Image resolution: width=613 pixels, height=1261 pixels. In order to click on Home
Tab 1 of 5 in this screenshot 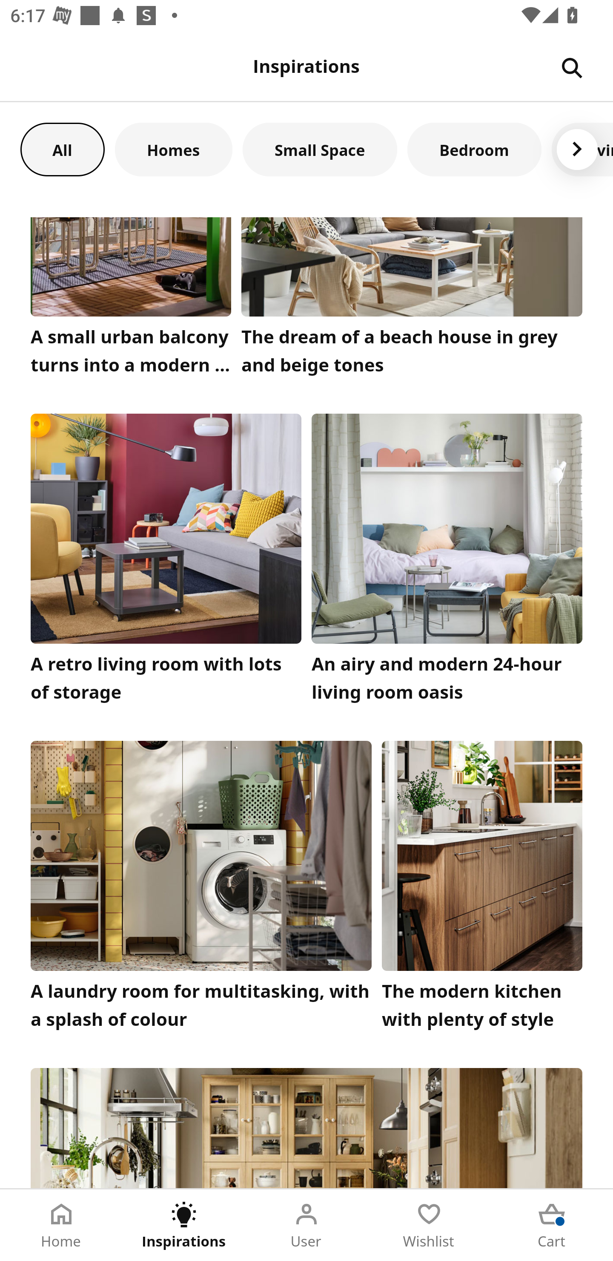, I will do `click(61, 1225)`.